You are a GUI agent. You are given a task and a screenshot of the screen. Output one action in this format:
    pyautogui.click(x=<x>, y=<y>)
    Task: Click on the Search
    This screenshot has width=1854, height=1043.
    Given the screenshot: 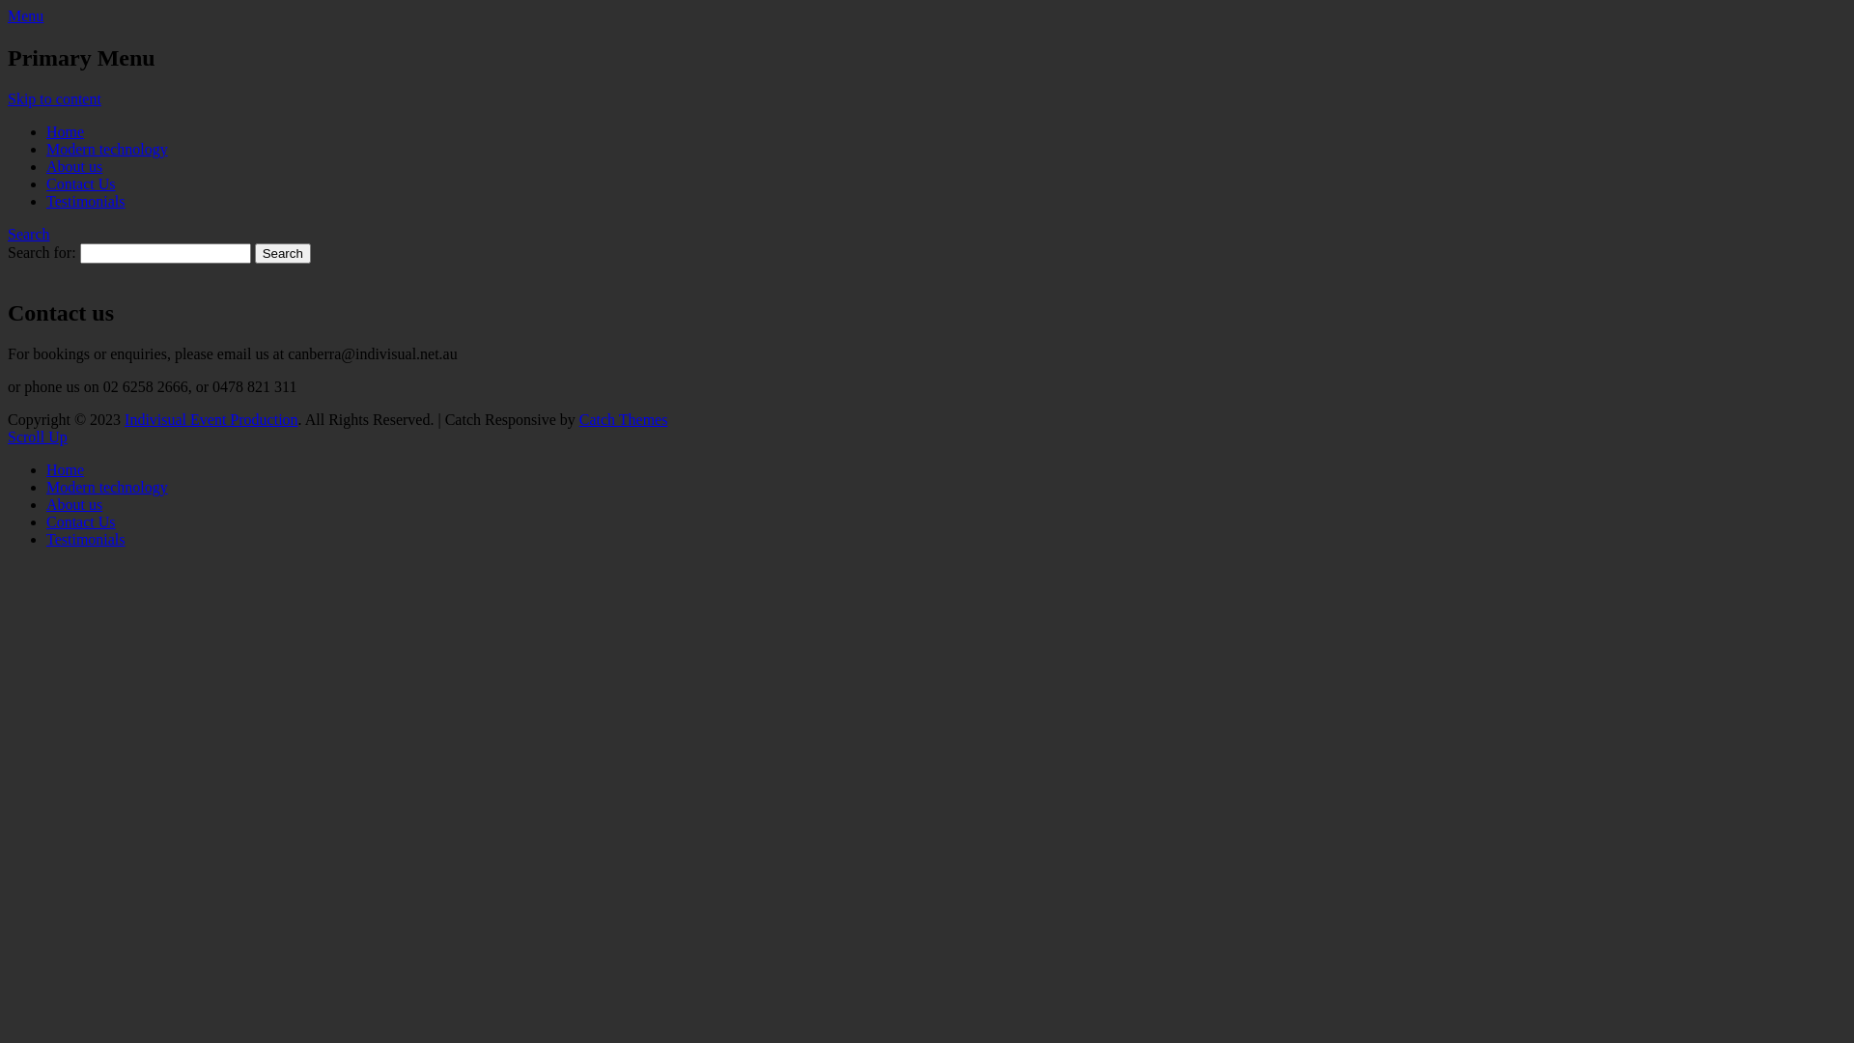 What is the action you would take?
    pyautogui.click(x=29, y=234)
    